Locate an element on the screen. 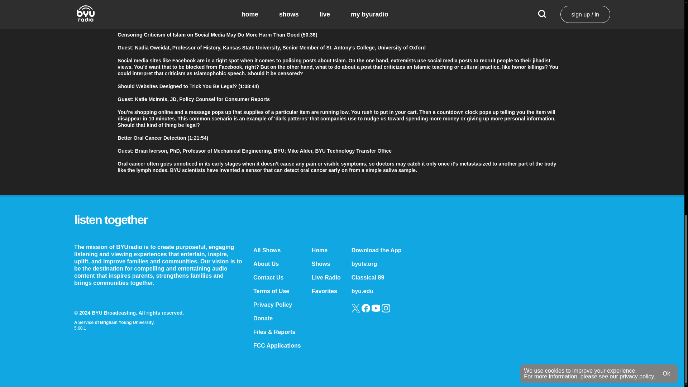  Donate is located at coordinates (263, 318).